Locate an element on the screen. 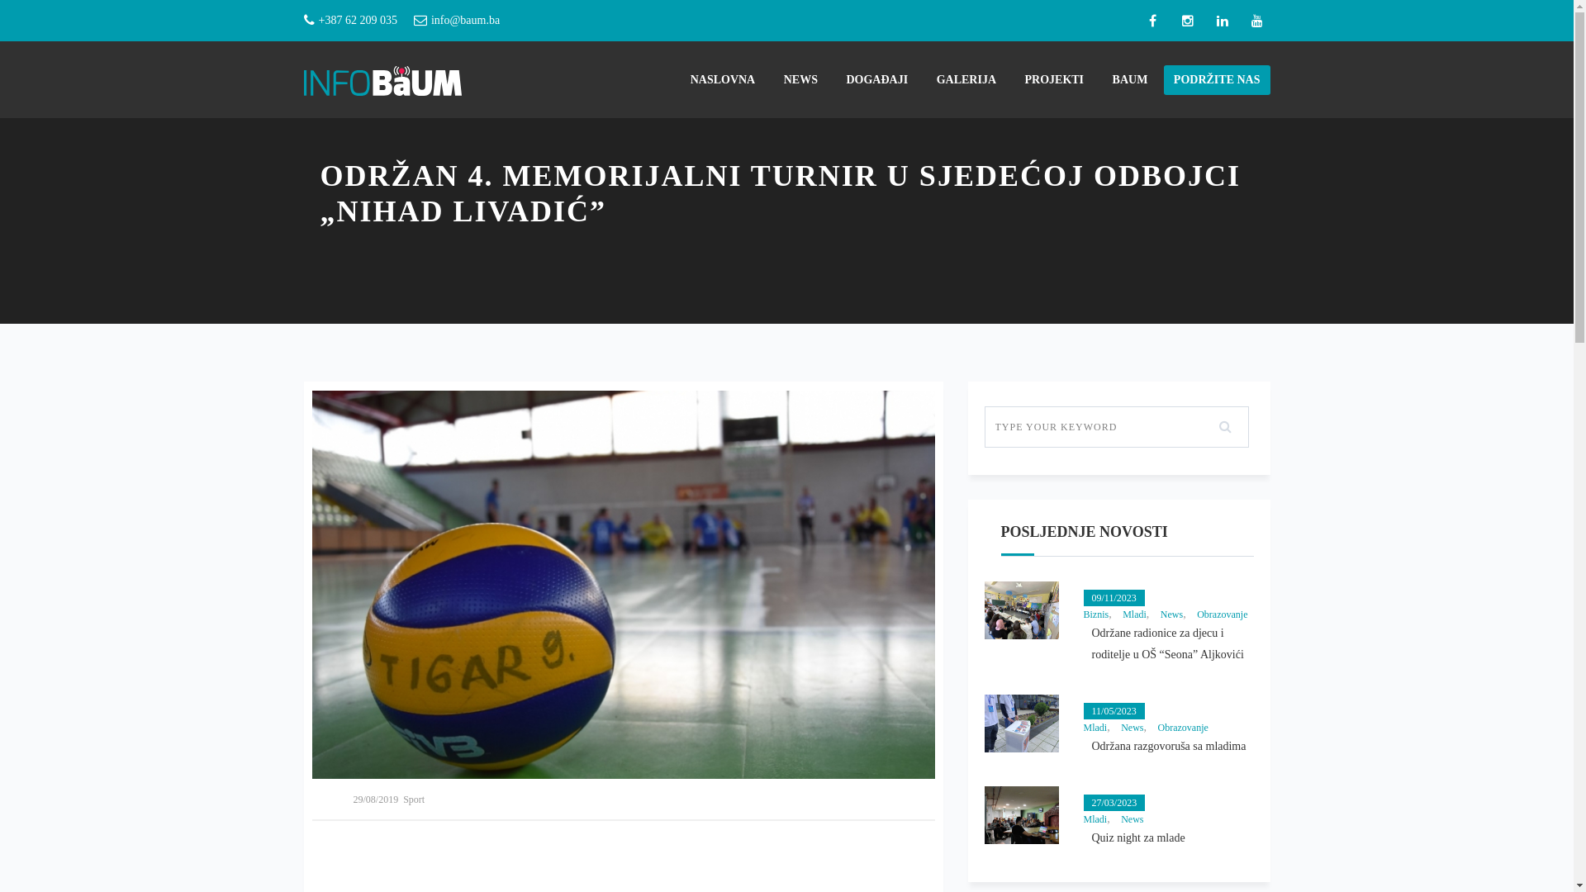 Image resolution: width=1586 pixels, height=892 pixels. Obrazovanje is located at coordinates (1223, 614).